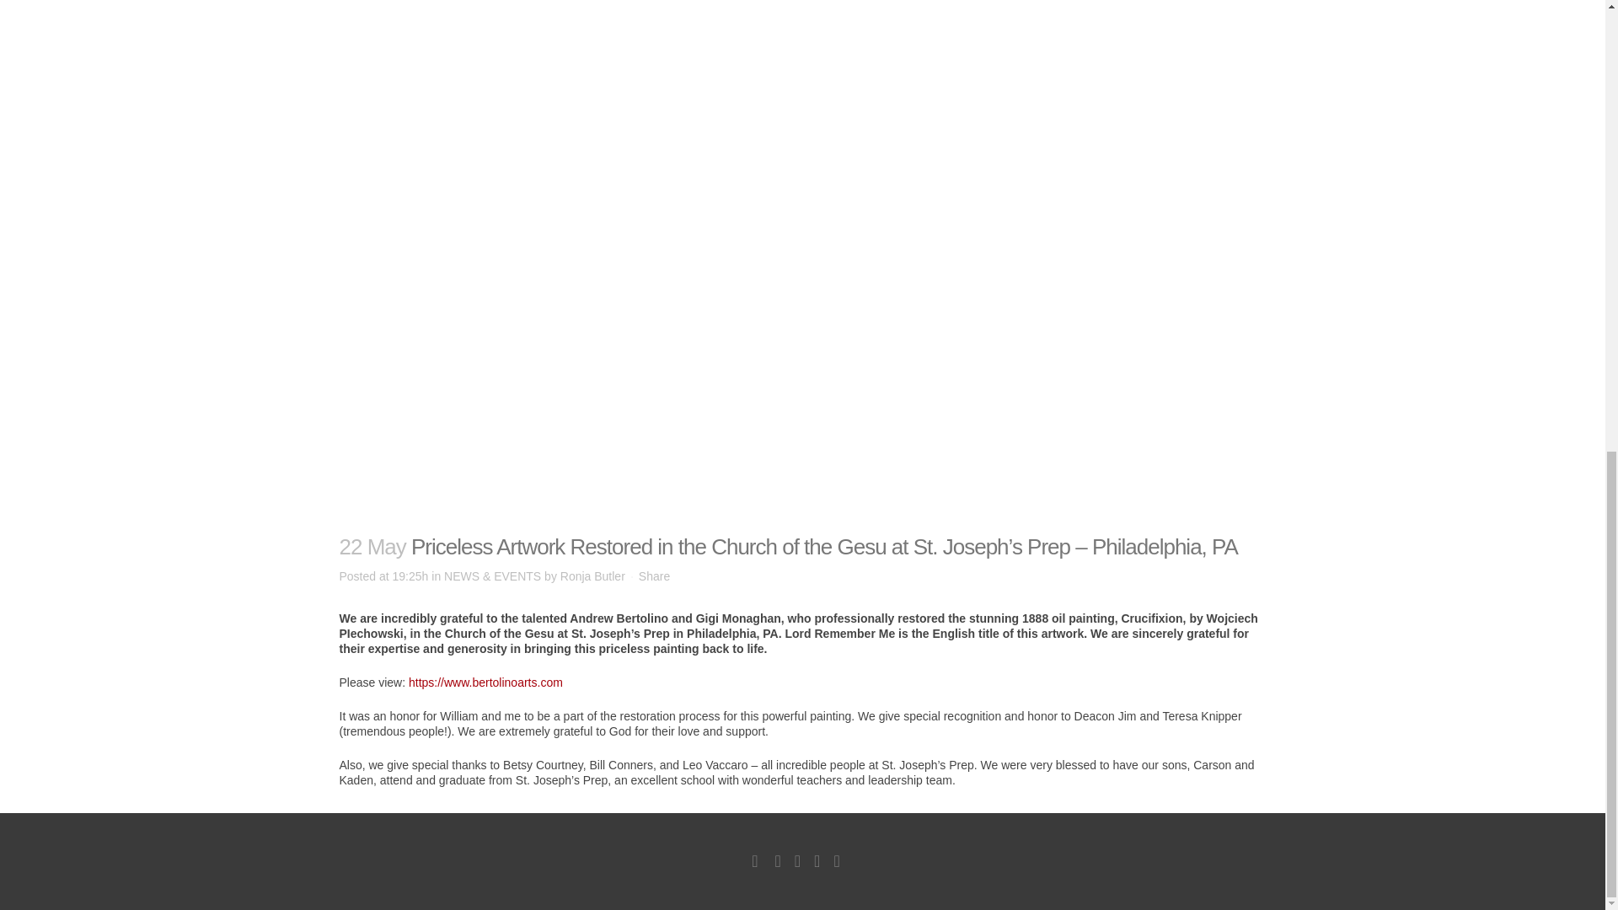 The height and width of the screenshot is (910, 1618). I want to click on Ronja Butler, so click(592, 576).